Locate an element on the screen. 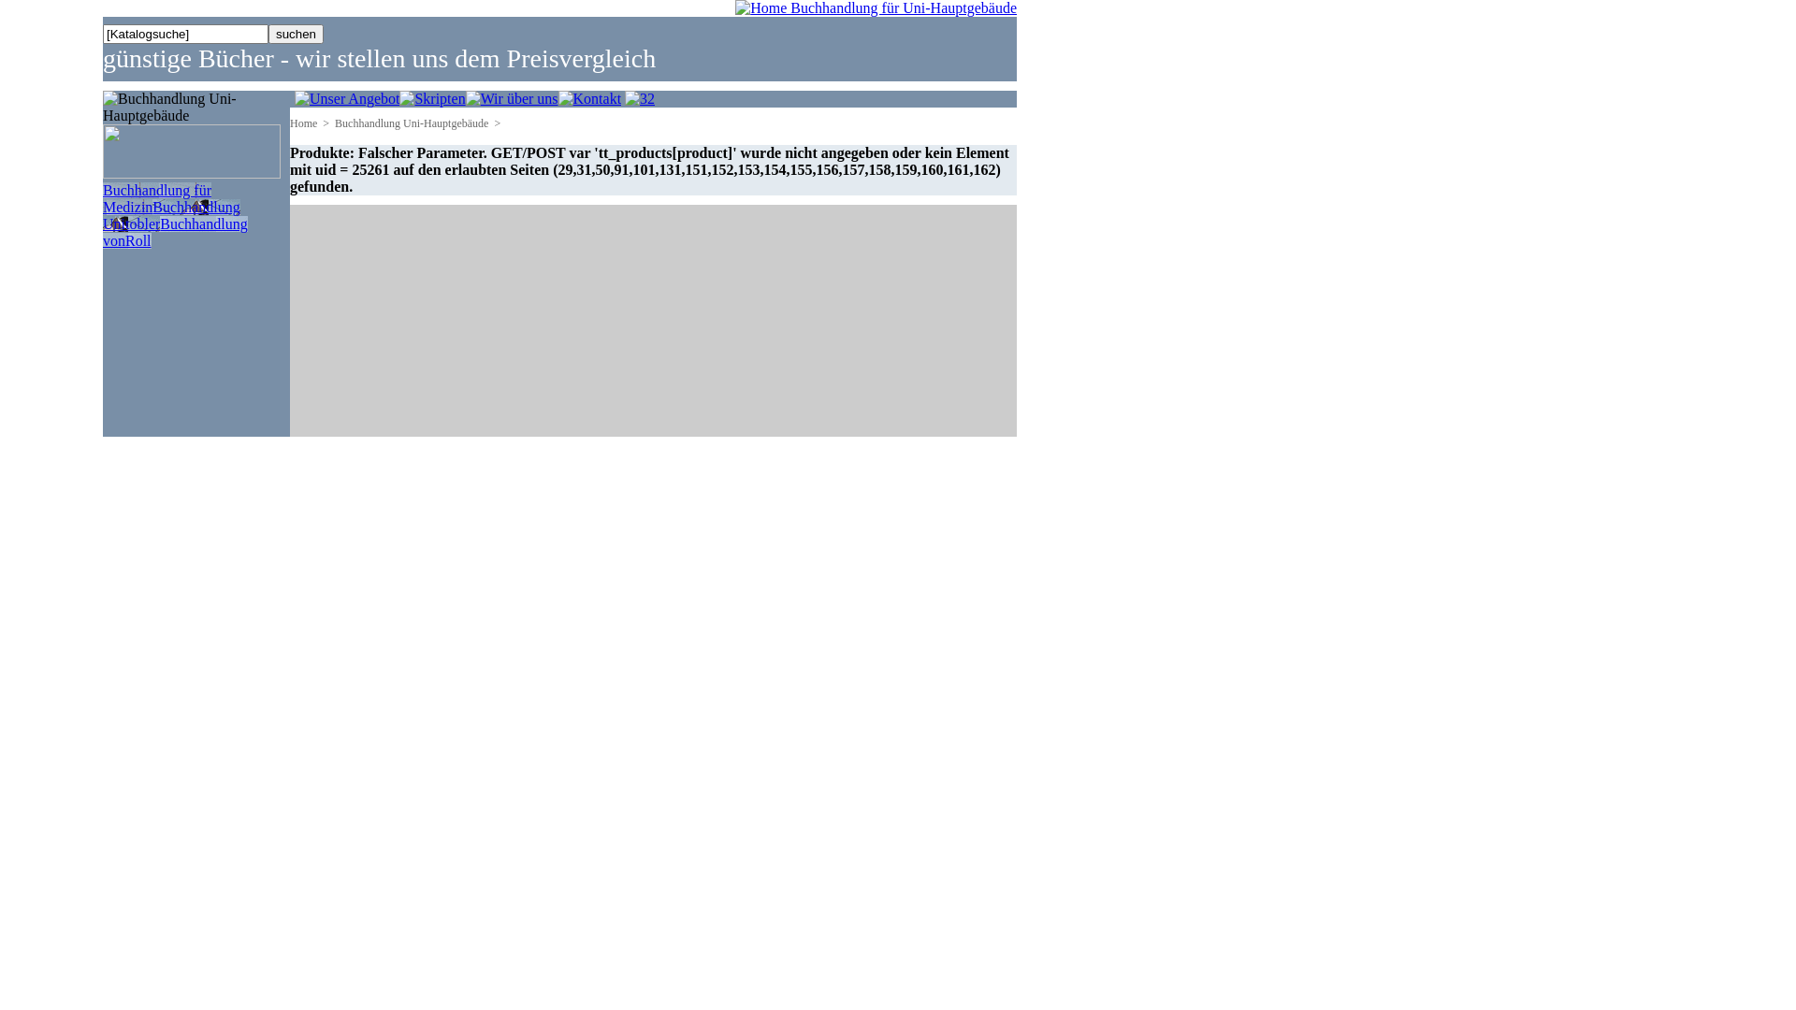  Kontakt is located at coordinates (590, 99).